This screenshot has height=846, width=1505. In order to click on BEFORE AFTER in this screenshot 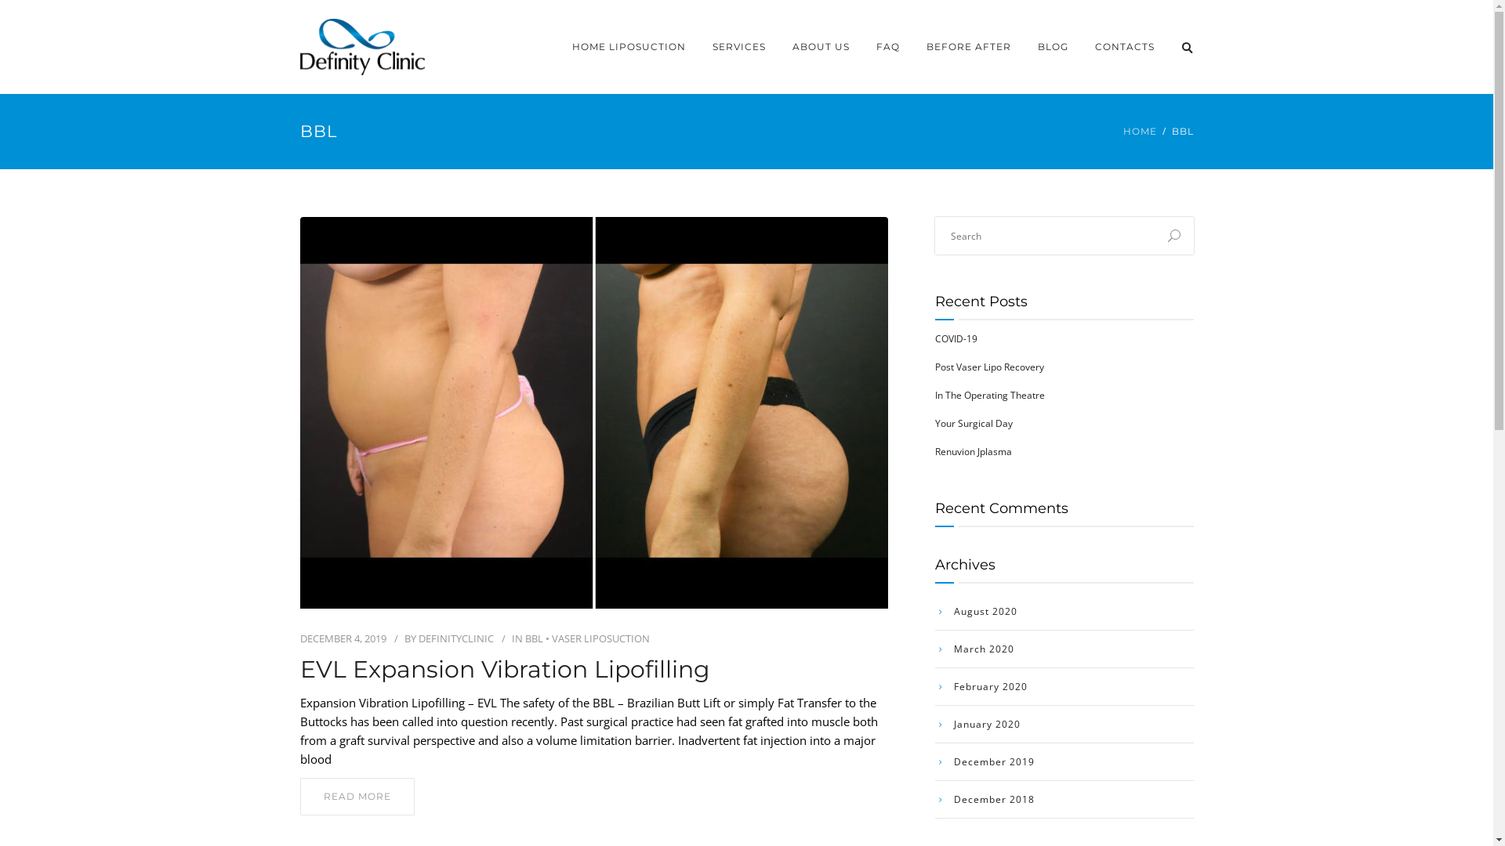, I will do `click(968, 47)`.